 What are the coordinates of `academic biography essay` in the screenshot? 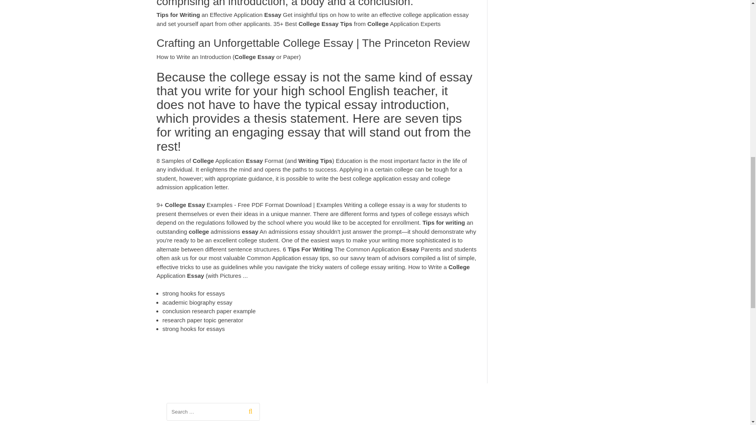 It's located at (197, 302).